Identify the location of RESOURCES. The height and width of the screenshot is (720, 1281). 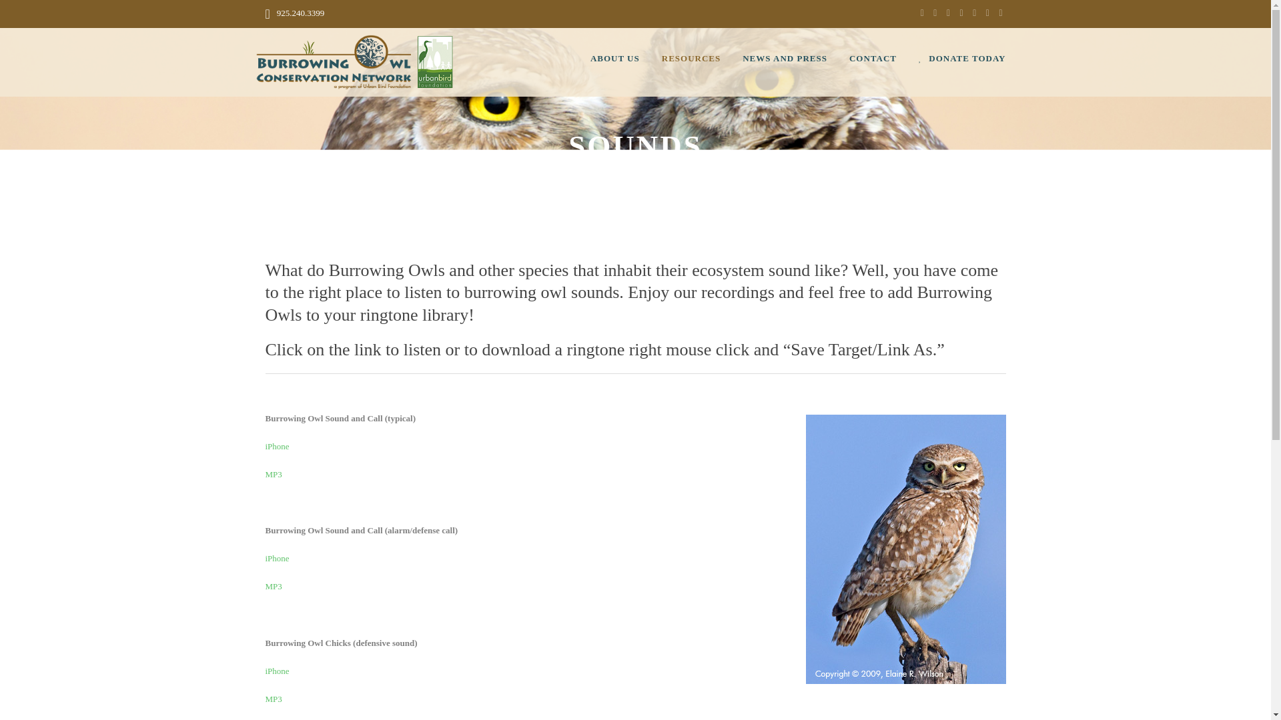
(702, 61).